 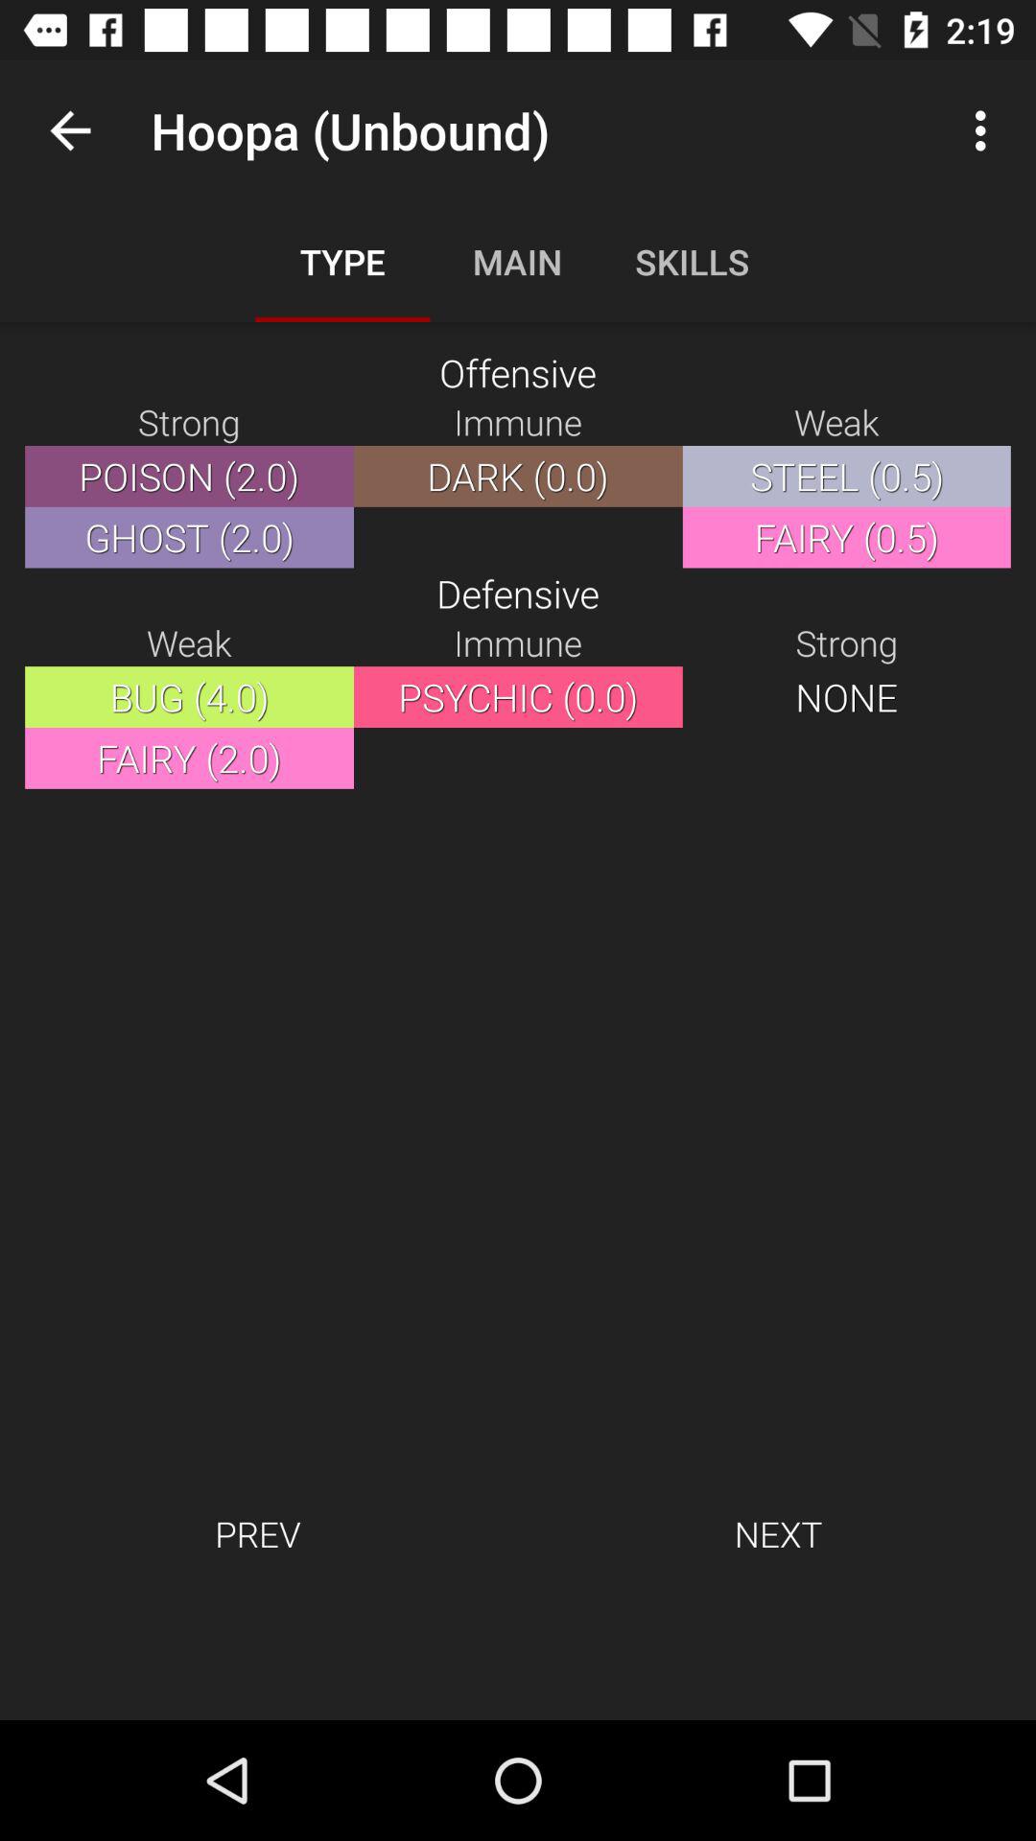 I want to click on tap item above strong icon, so click(x=70, y=130).